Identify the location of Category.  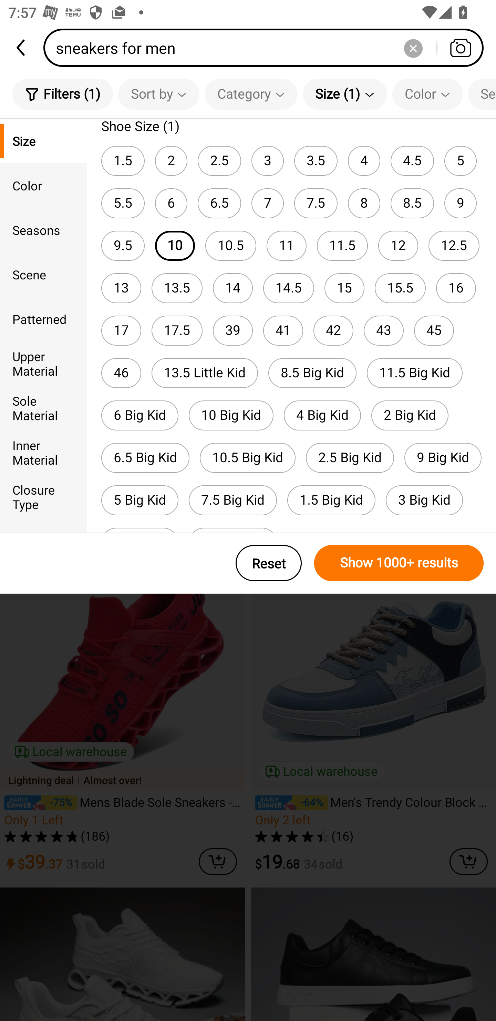
(251, 94).